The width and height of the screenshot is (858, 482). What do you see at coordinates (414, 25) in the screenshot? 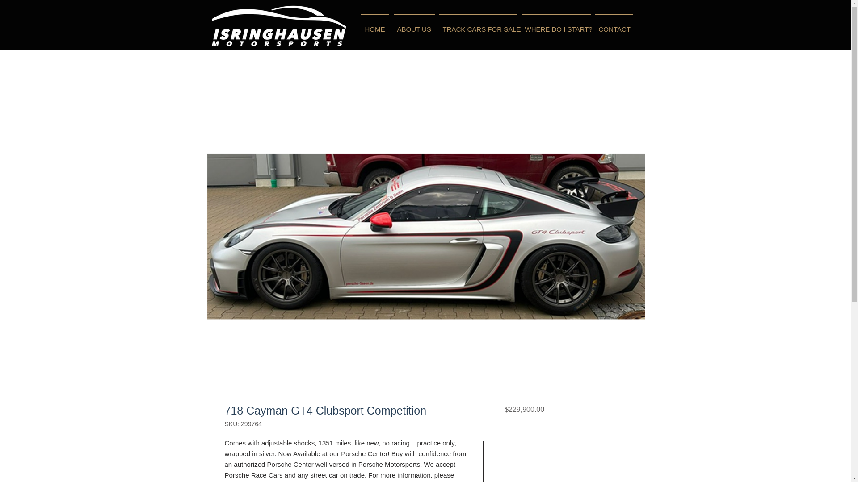
I see `ABOUT US` at bounding box center [414, 25].